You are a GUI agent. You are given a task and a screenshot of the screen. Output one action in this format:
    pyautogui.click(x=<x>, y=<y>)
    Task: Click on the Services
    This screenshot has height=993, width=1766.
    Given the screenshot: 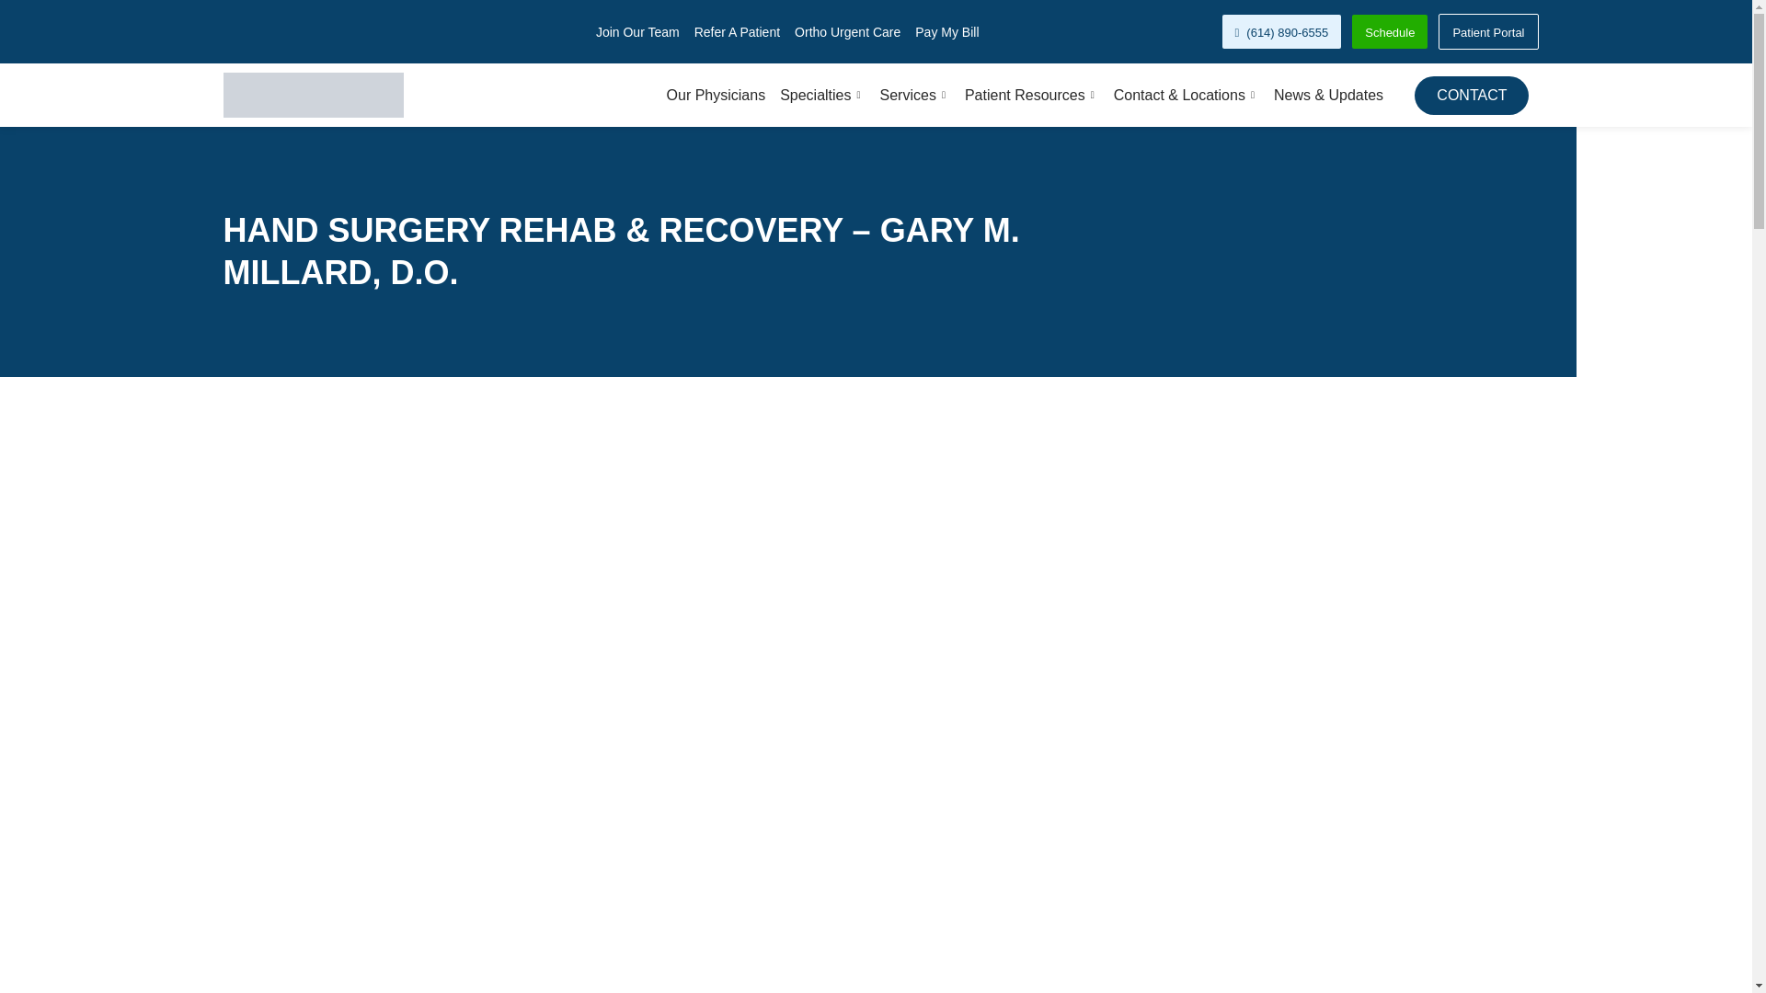 What is the action you would take?
    pyautogui.click(x=907, y=95)
    